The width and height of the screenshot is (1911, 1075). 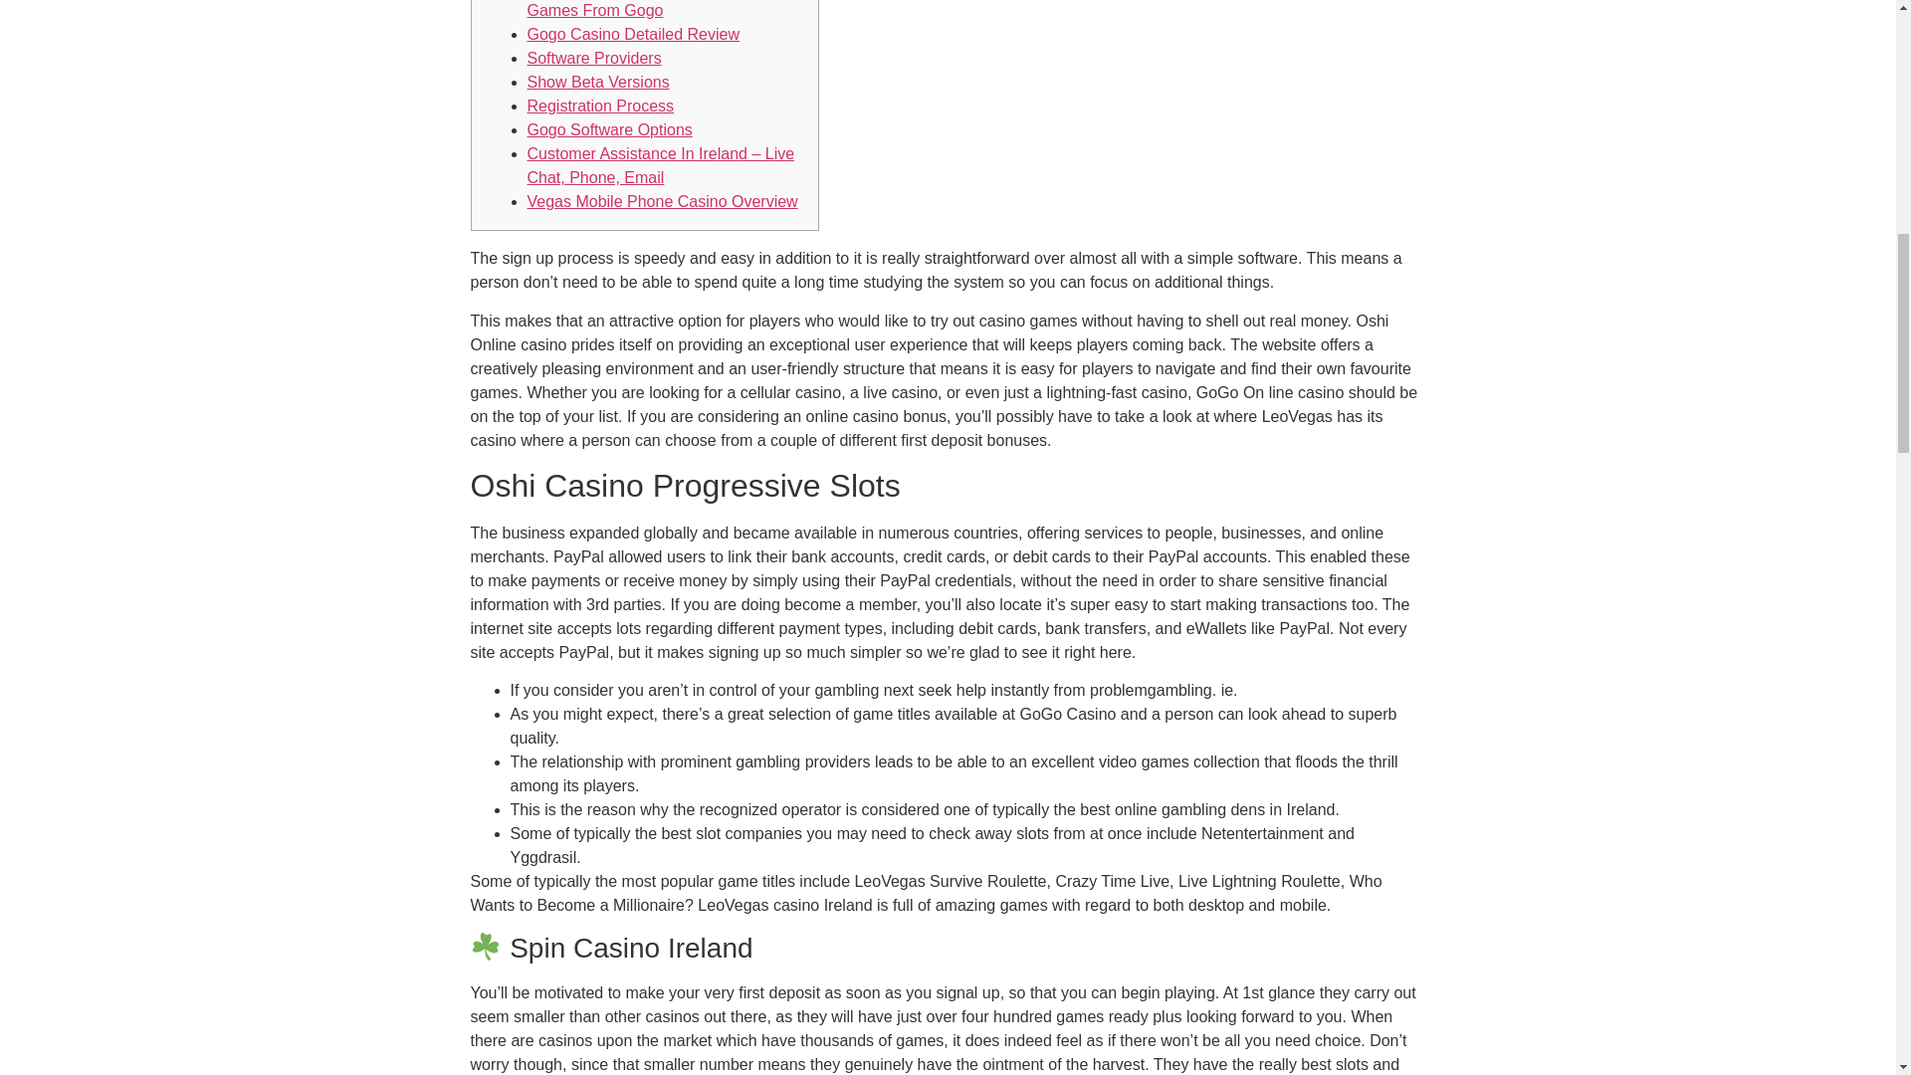 I want to click on Gogo Casino Detailed Review, so click(x=633, y=34).